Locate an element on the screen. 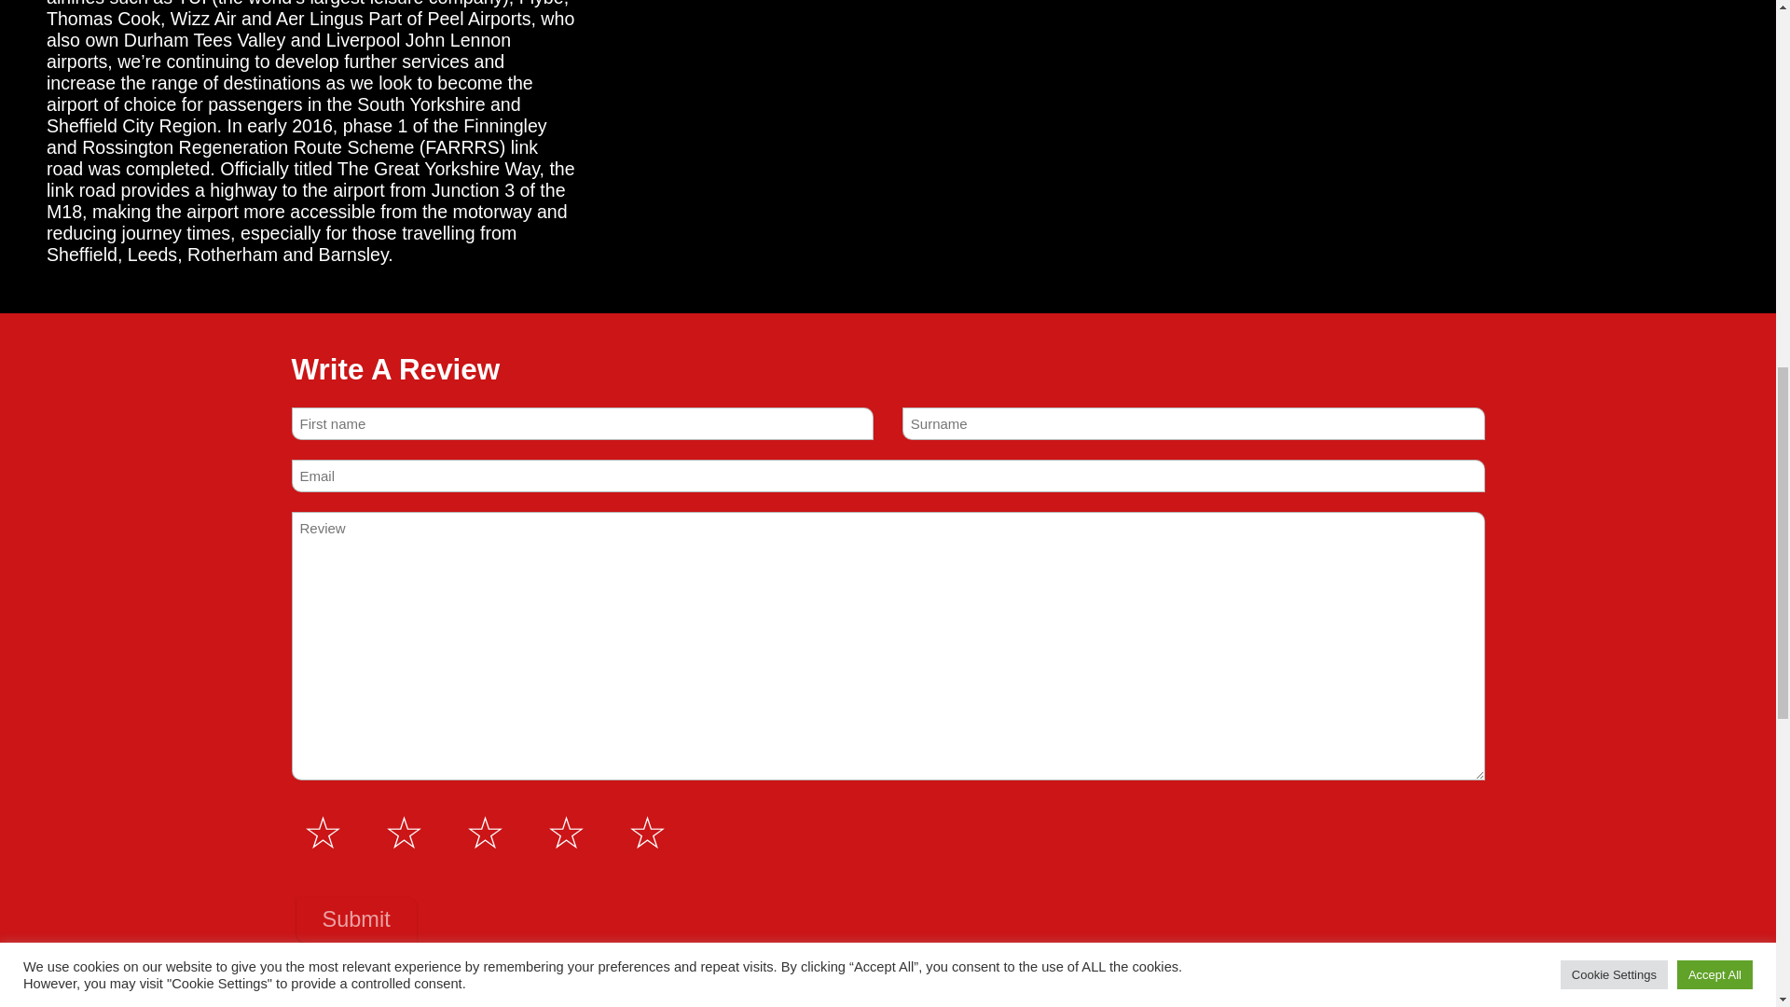 The image size is (1790, 1007). Submit is located at coordinates (356, 919).